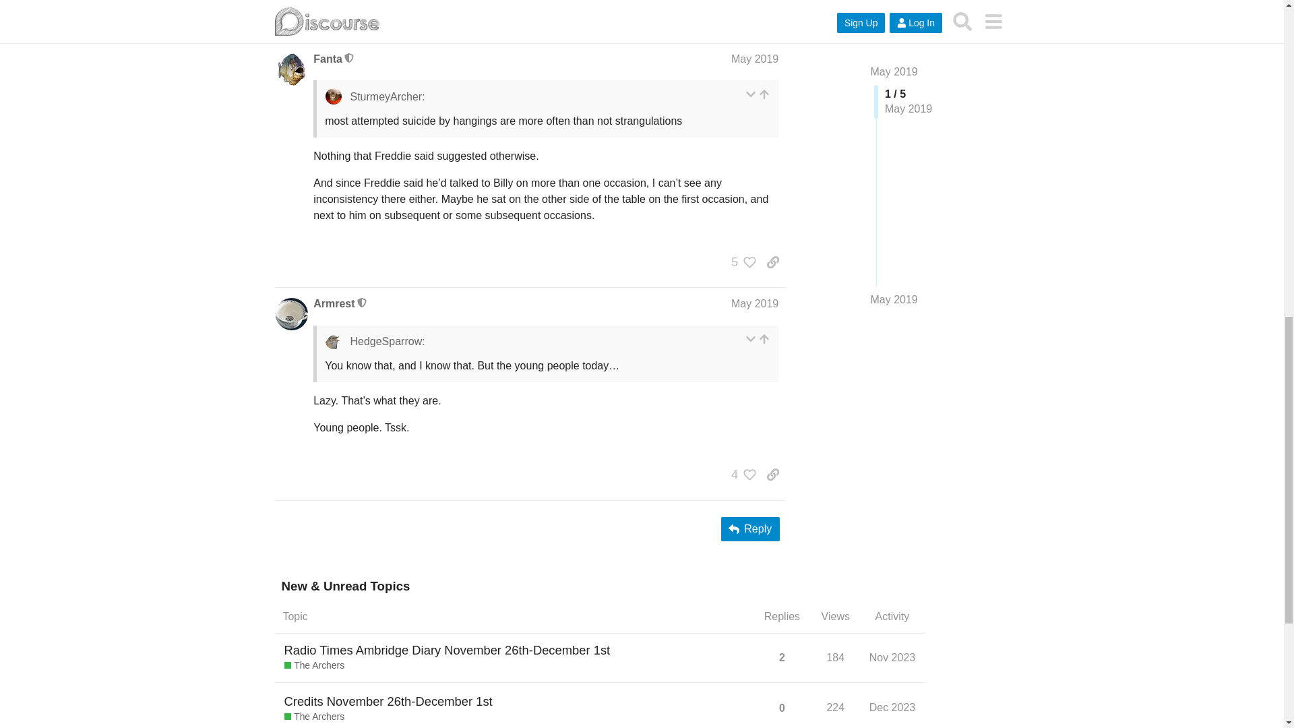  I want to click on 5, so click(740, 262).